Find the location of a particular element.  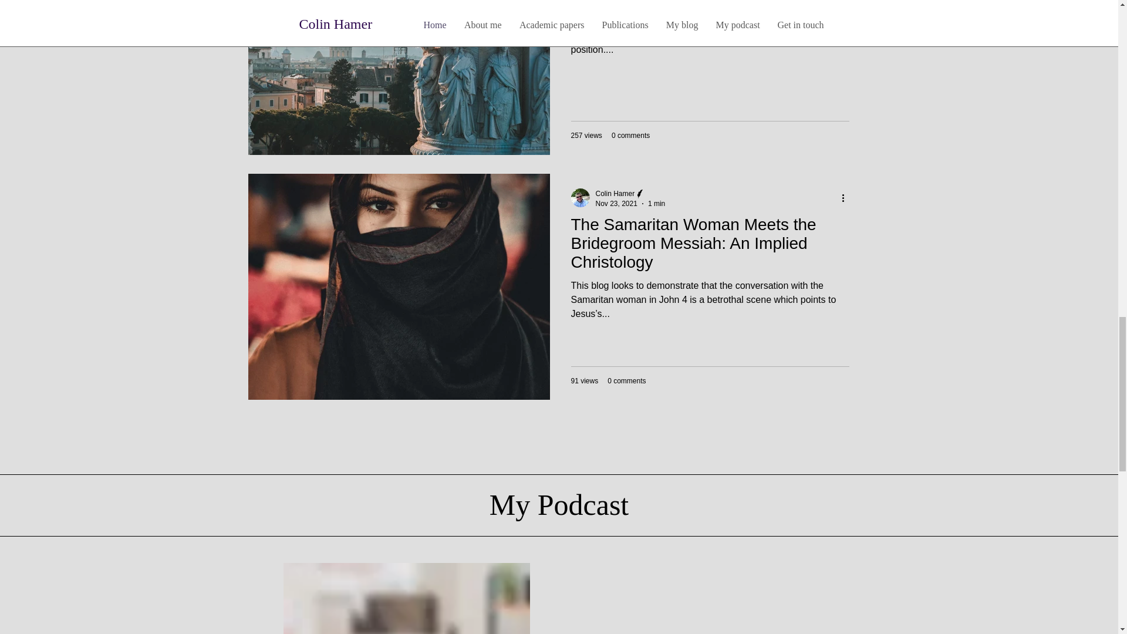

Colin Hamer is located at coordinates (614, 193).